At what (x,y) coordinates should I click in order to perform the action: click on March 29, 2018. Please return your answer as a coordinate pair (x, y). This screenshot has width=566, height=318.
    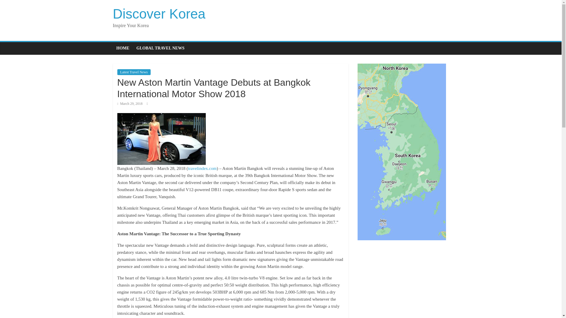
    Looking at the image, I should click on (130, 103).